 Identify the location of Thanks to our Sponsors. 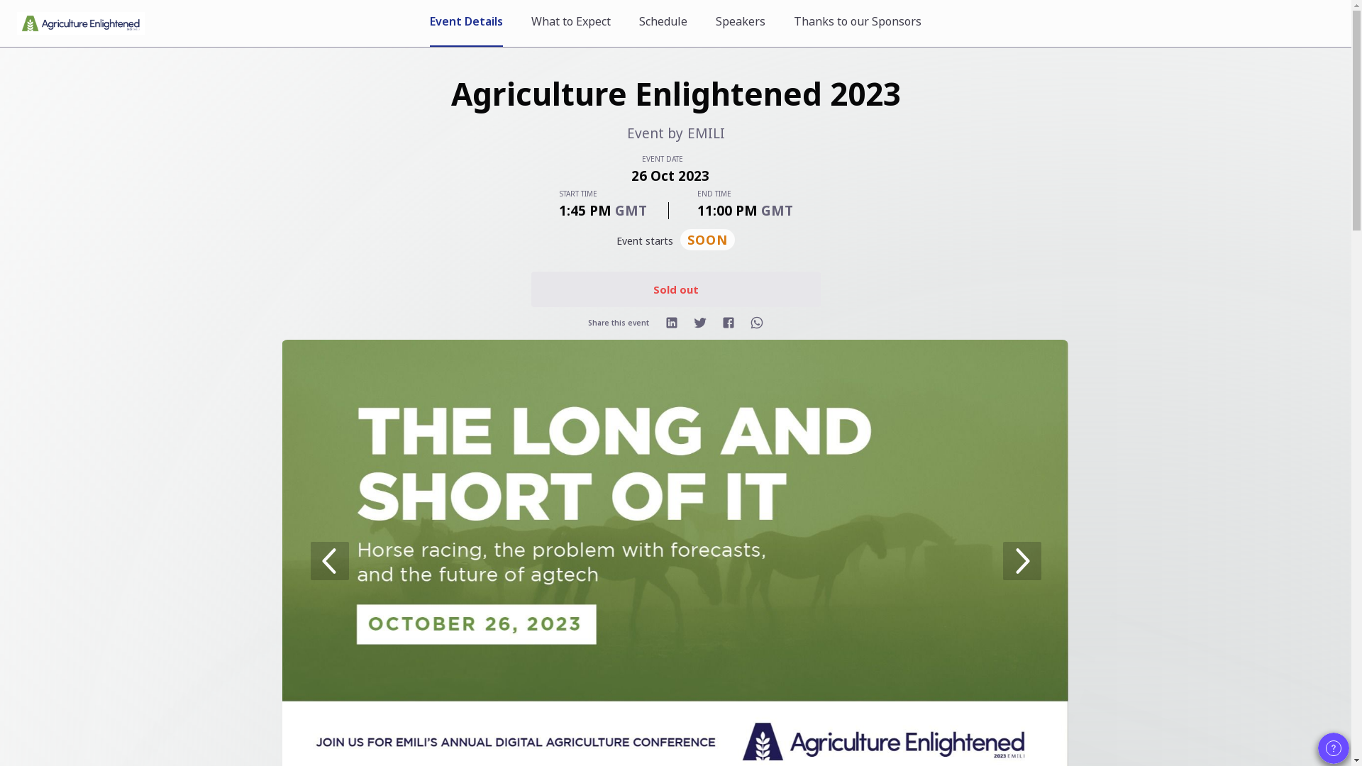
(858, 21).